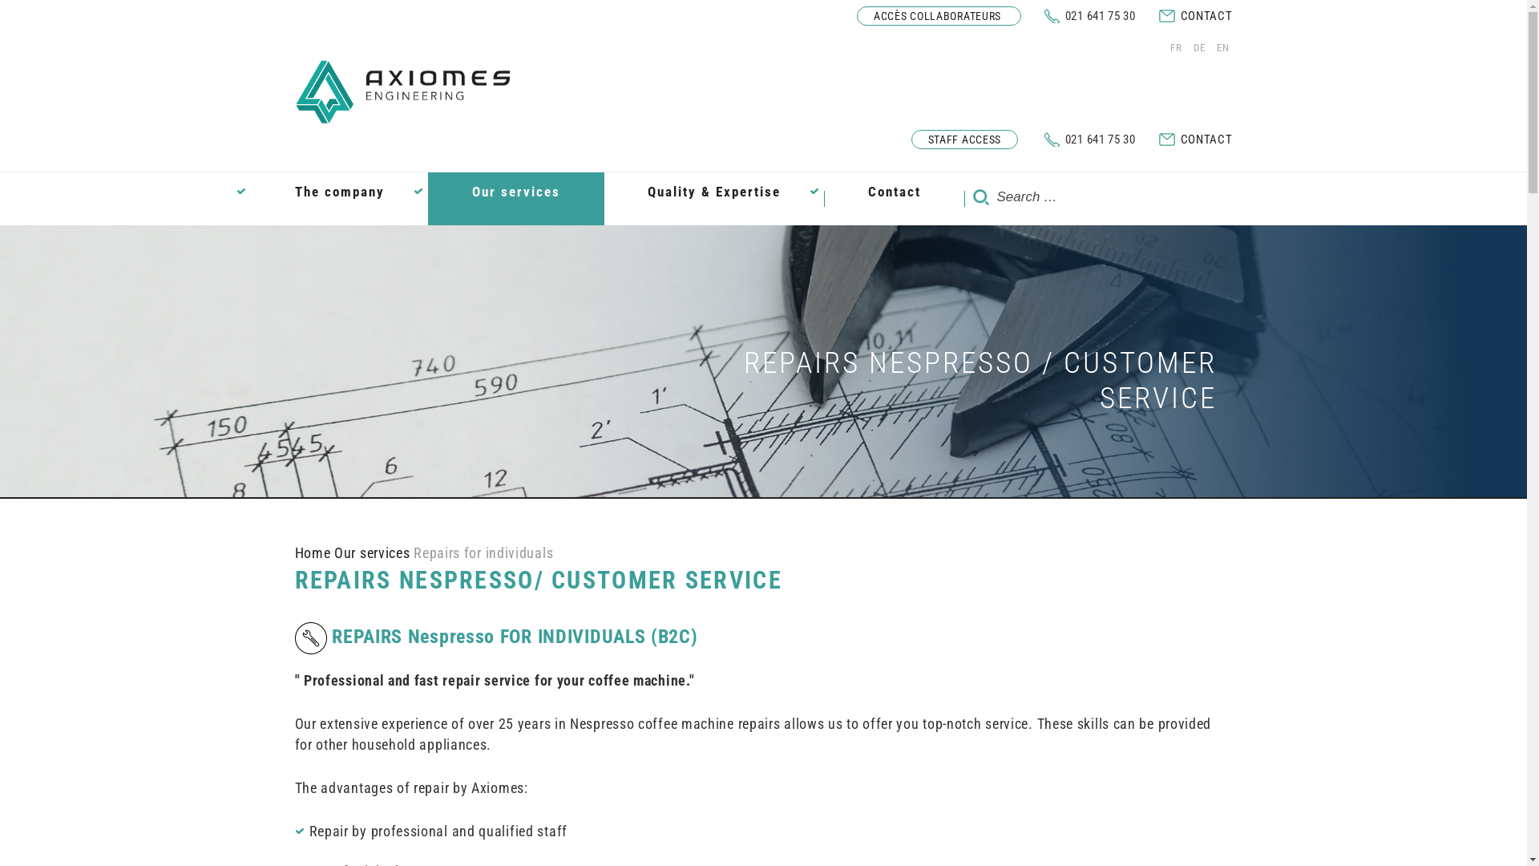 This screenshot has width=1539, height=866. I want to click on Our services, so click(372, 553).